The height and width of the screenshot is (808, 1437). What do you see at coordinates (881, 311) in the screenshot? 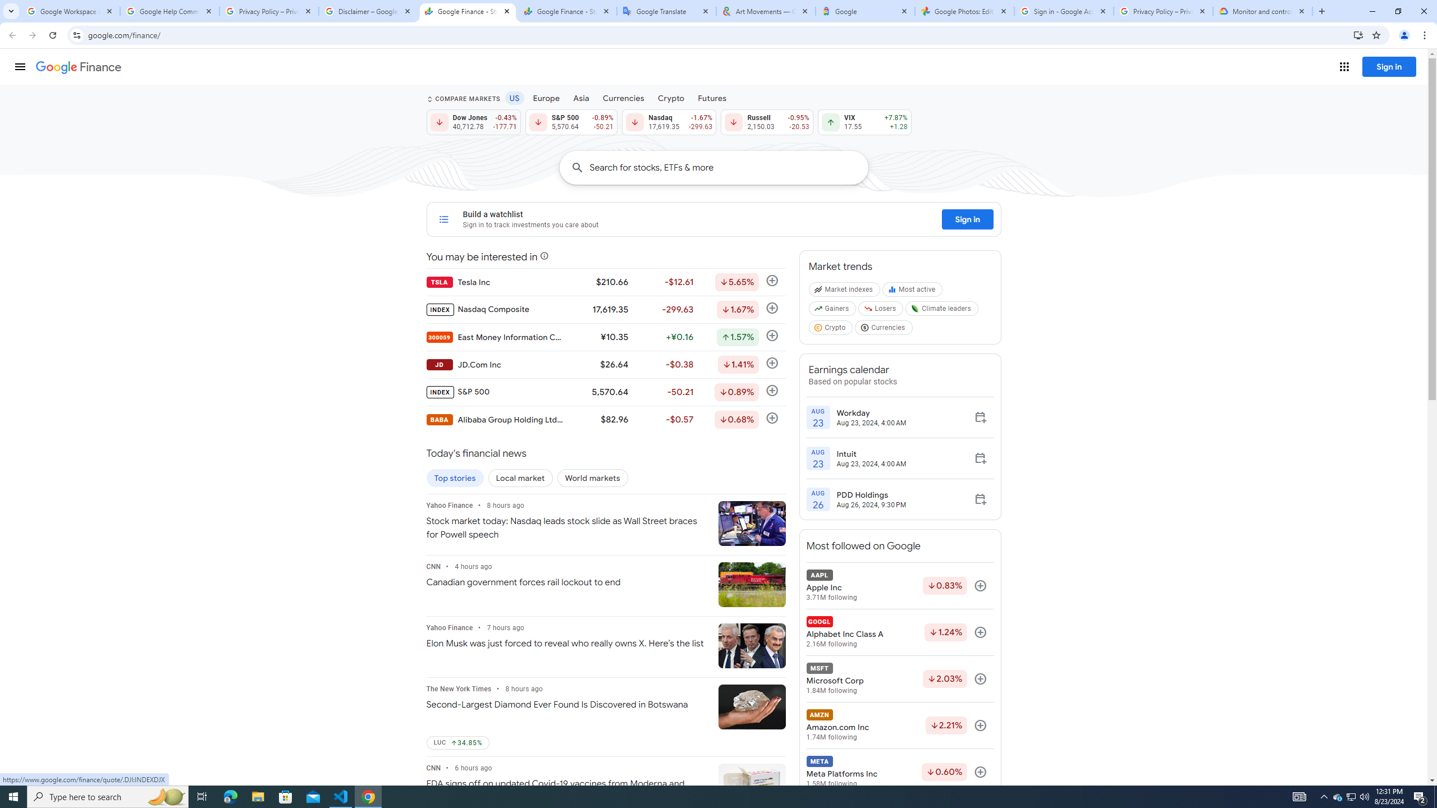
I see `Losers` at bounding box center [881, 311].